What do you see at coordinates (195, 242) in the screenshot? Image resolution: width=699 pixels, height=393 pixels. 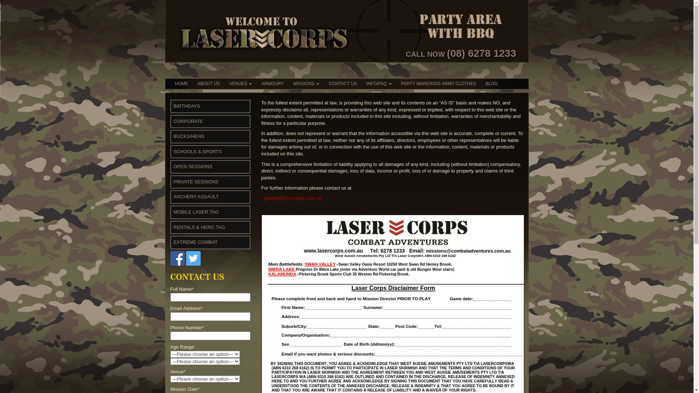 I see `EXTREME COMBAT` at bounding box center [195, 242].